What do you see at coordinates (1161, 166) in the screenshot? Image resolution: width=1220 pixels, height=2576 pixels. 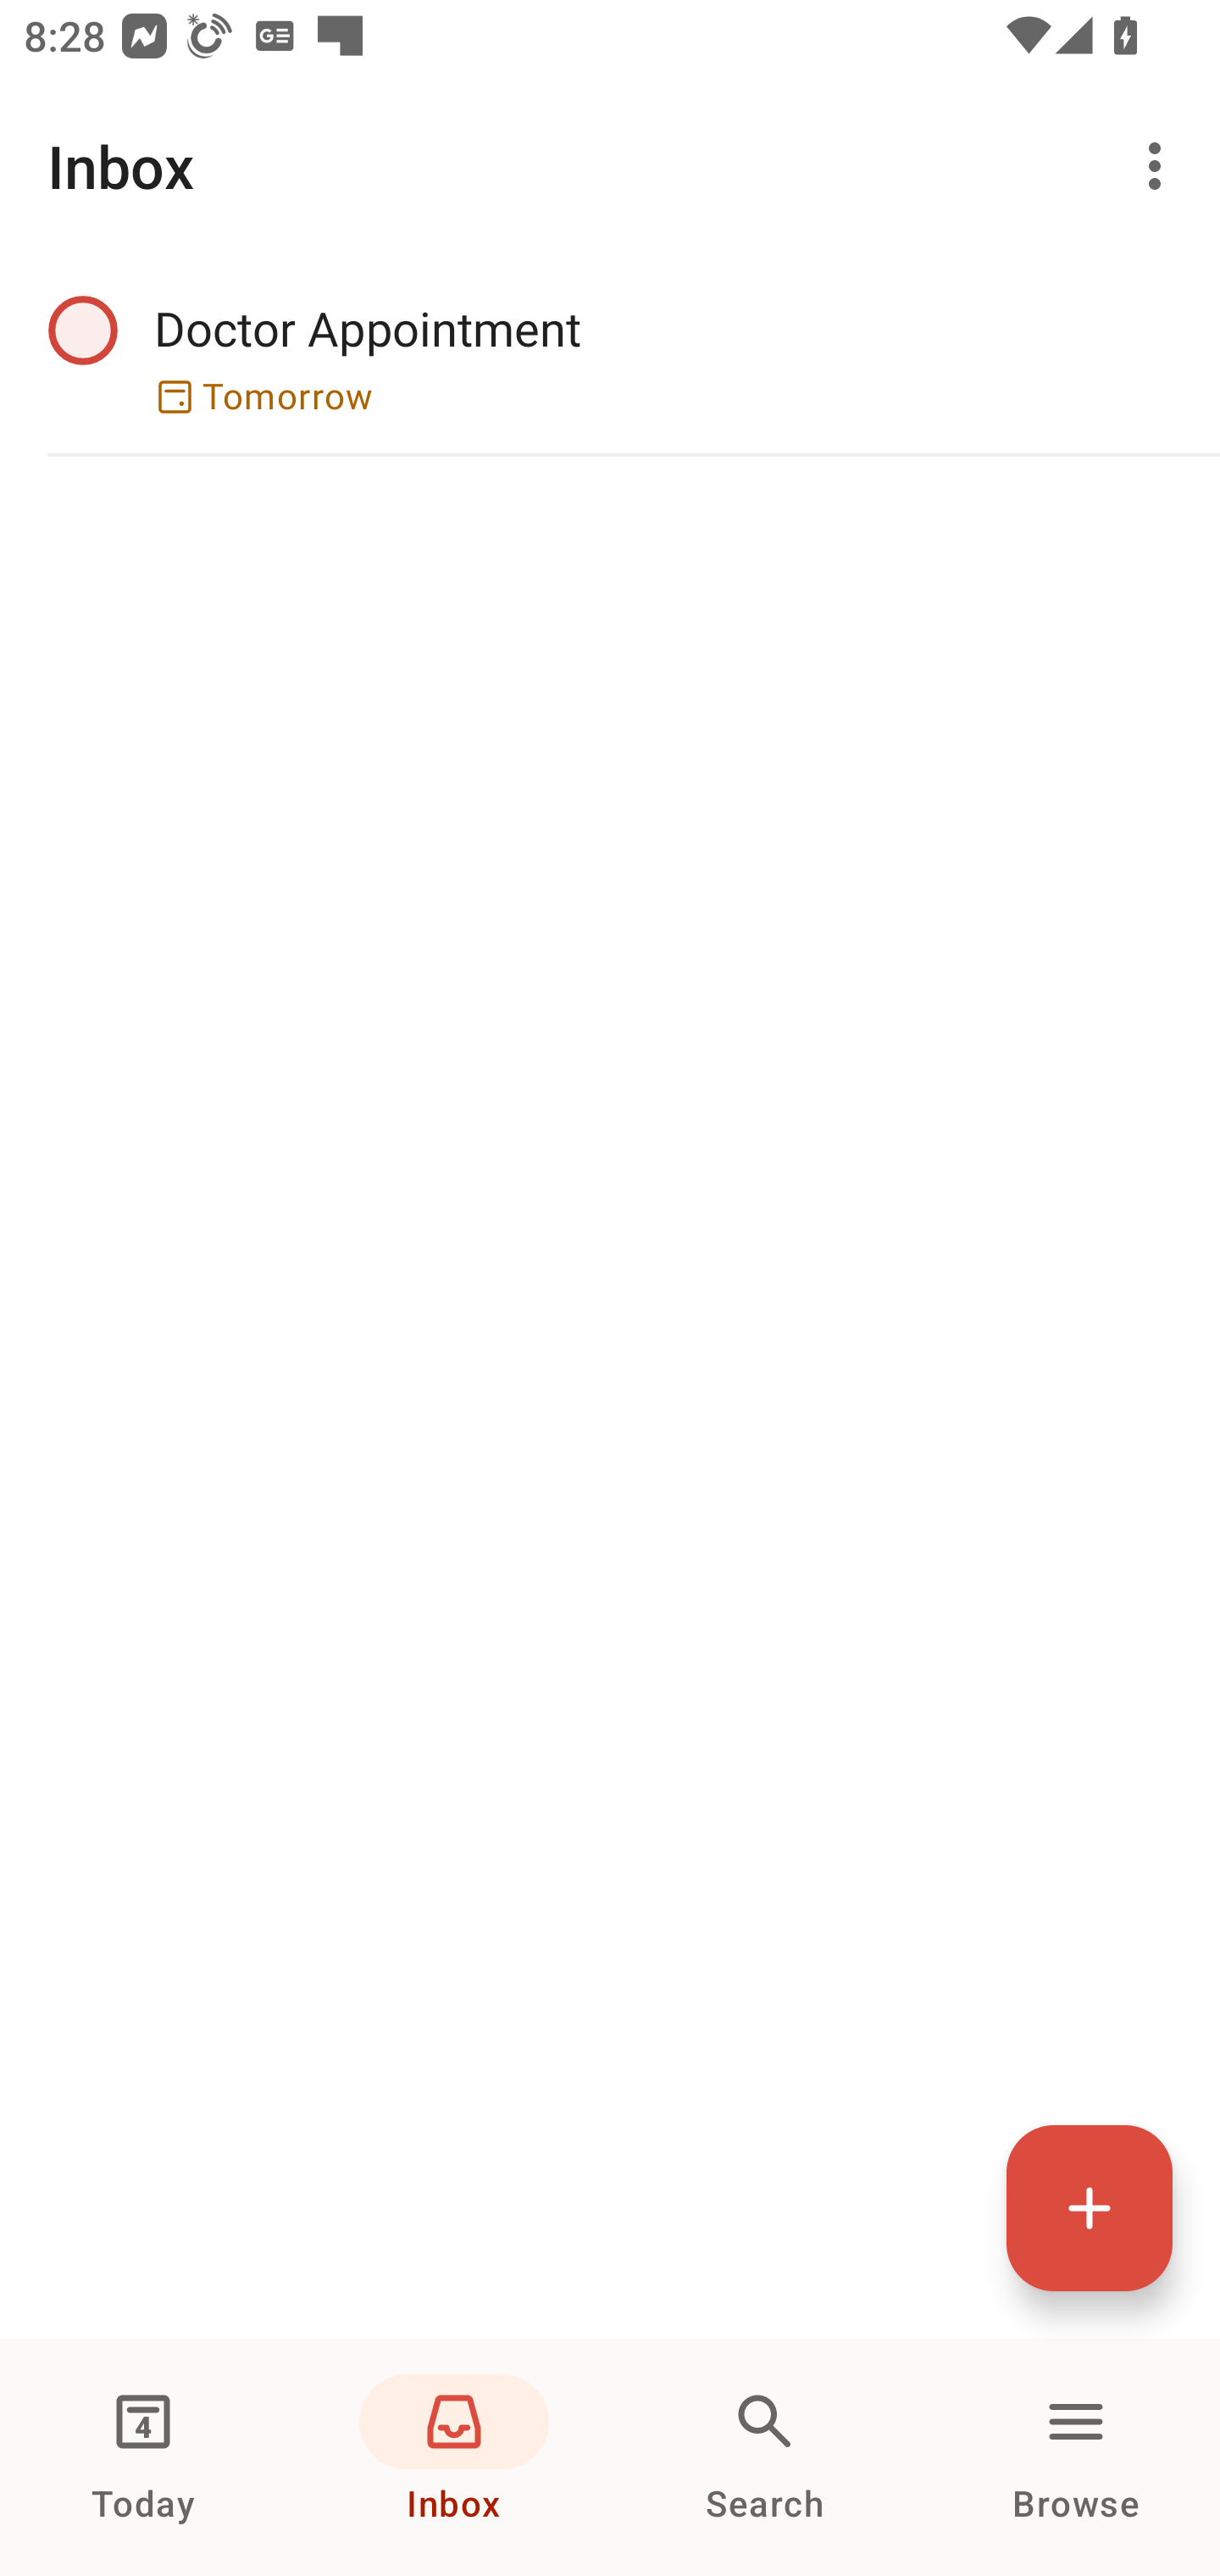 I see `More options` at bounding box center [1161, 166].